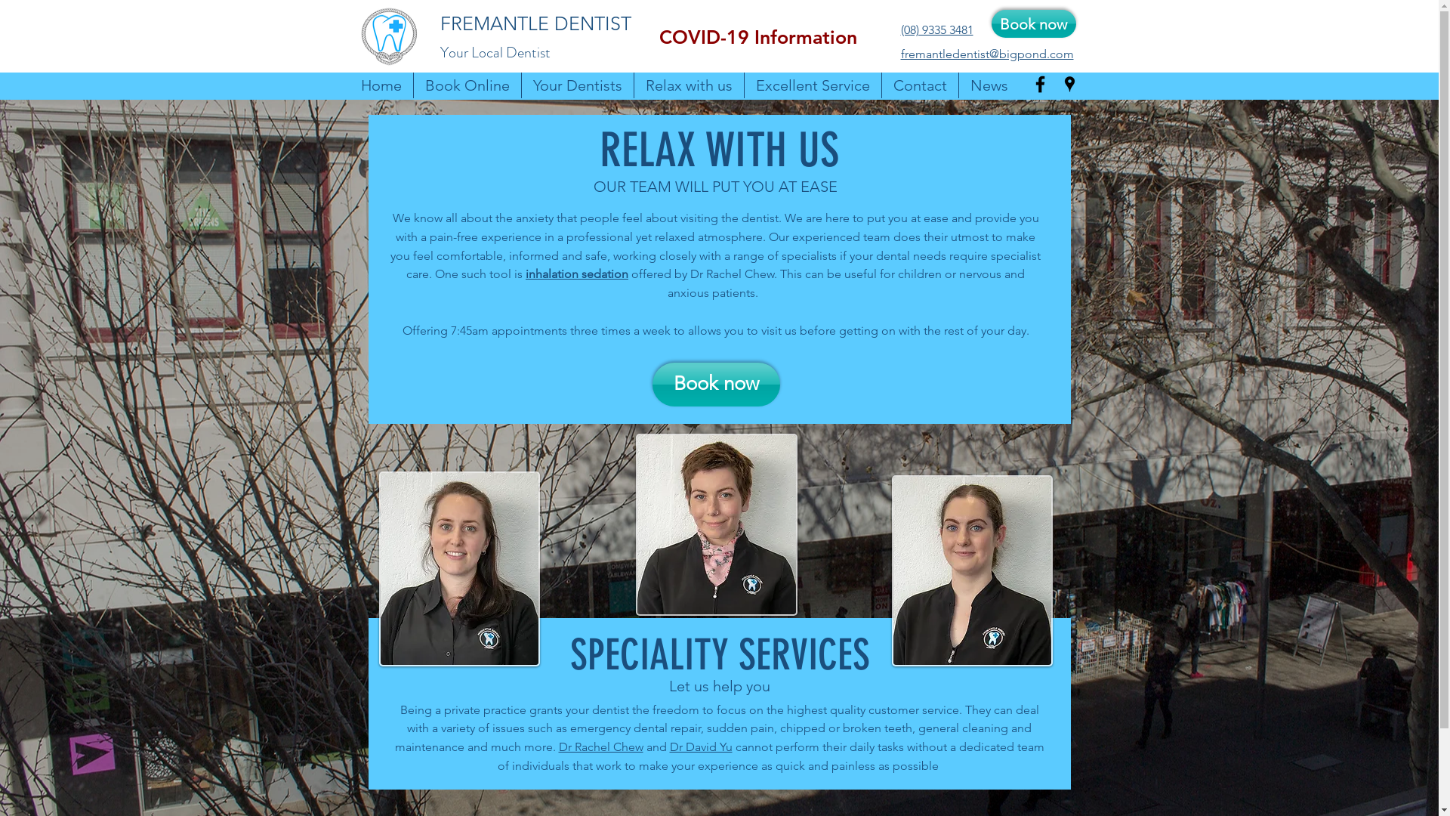 The image size is (1450, 816). Describe the element at coordinates (716, 385) in the screenshot. I see `Book now` at that location.